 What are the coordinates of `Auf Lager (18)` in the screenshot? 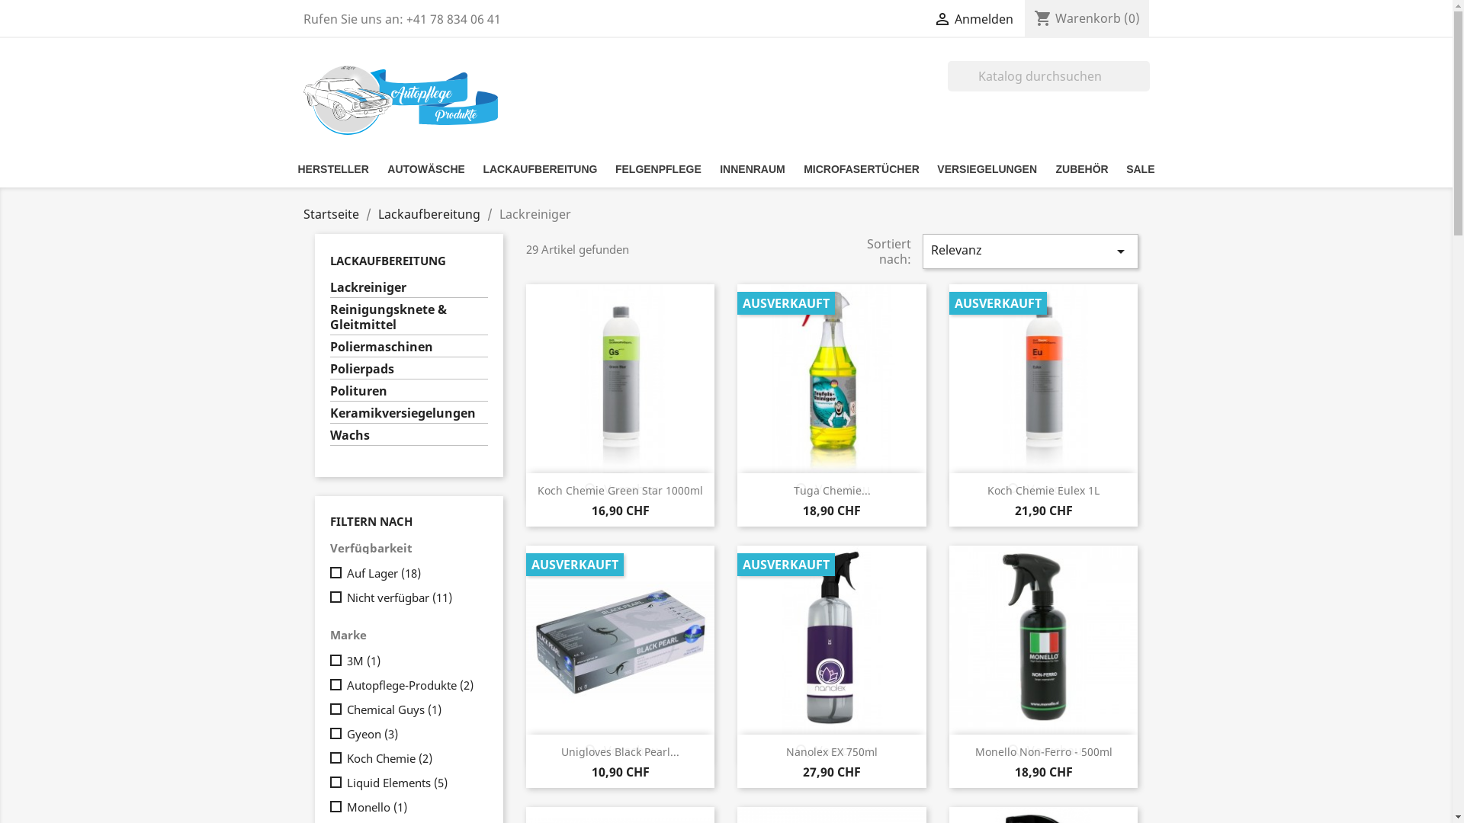 It's located at (414, 573).